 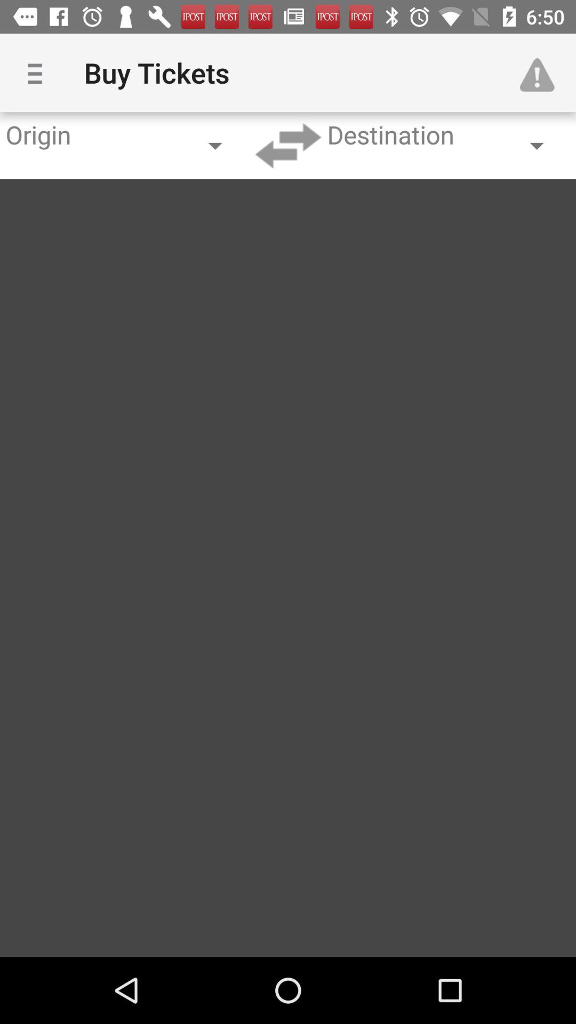 I want to click on backpack fortpack, so click(x=288, y=146).